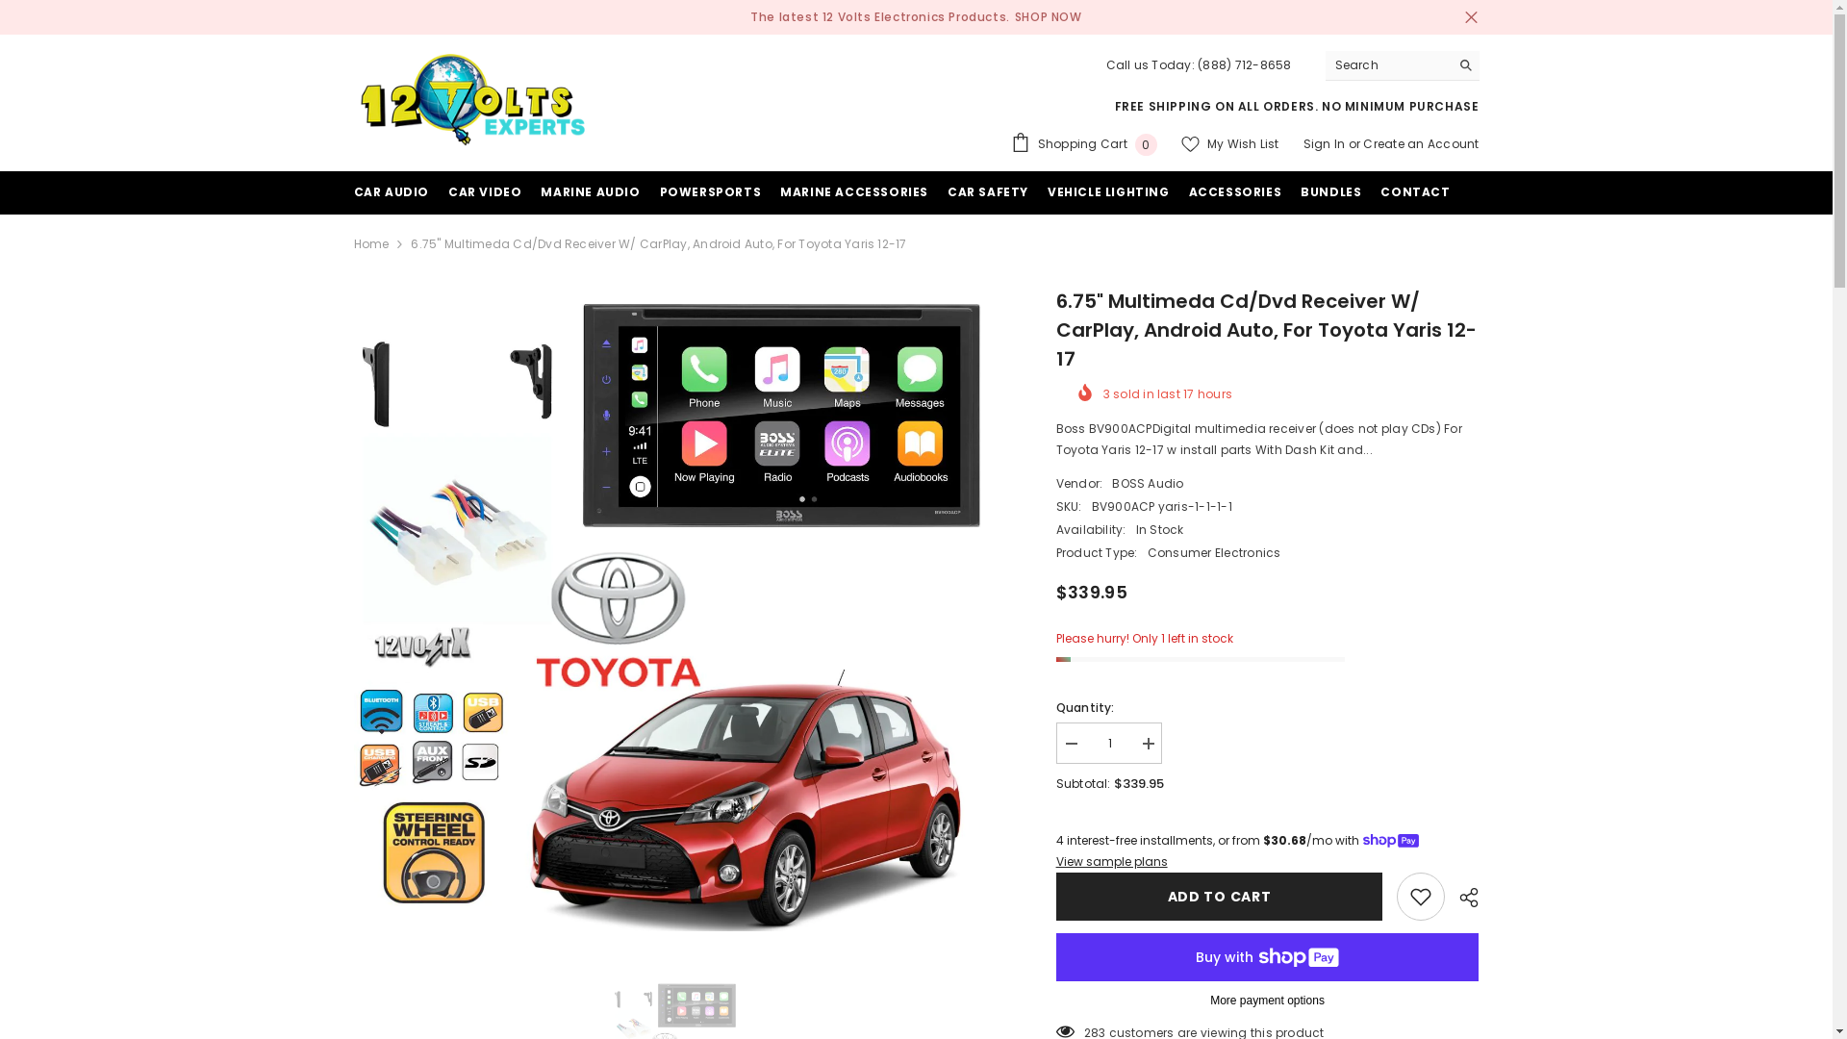 The image size is (1847, 1039). What do you see at coordinates (1108, 198) in the screenshot?
I see `VEHICLE LIGHTING` at bounding box center [1108, 198].